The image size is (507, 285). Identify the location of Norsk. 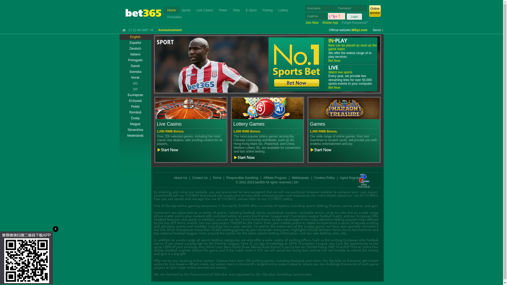
(135, 78).